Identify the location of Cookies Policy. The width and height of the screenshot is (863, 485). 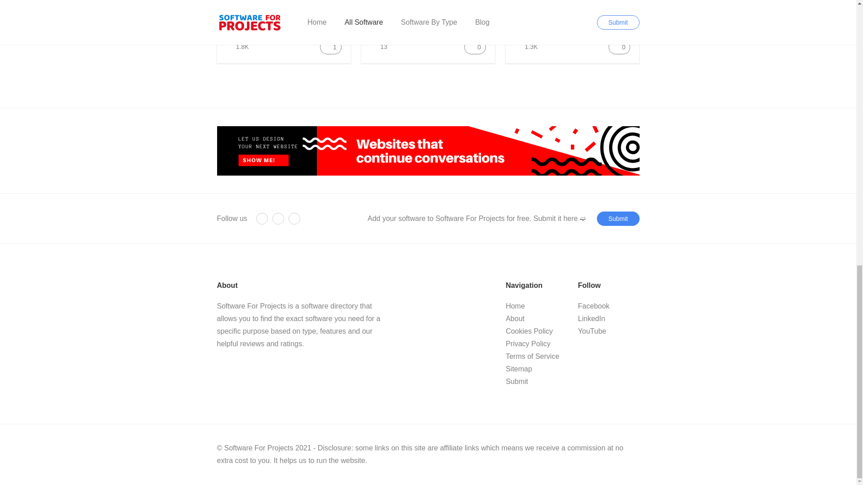
(529, 331).